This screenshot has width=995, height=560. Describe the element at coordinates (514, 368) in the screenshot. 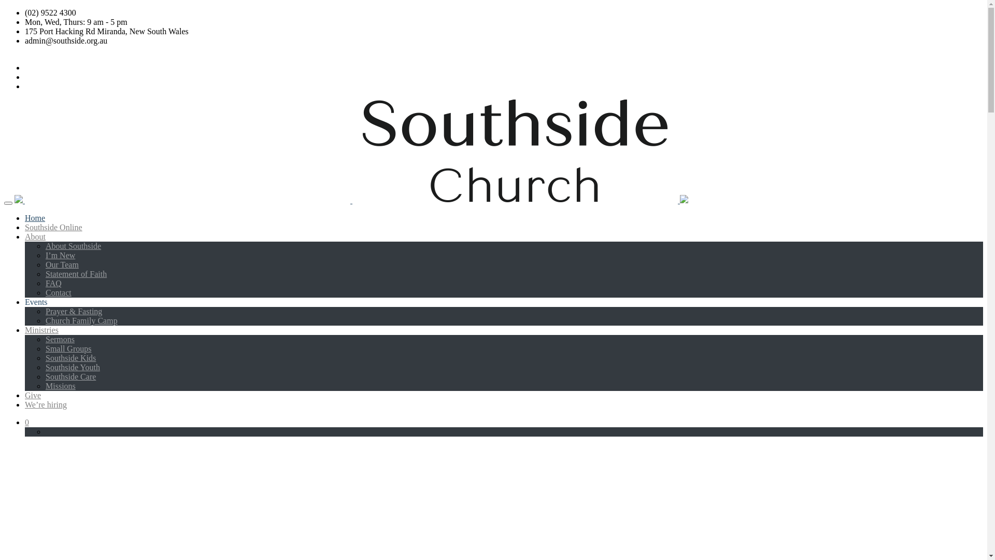

I see `Southside Youth` at that location.